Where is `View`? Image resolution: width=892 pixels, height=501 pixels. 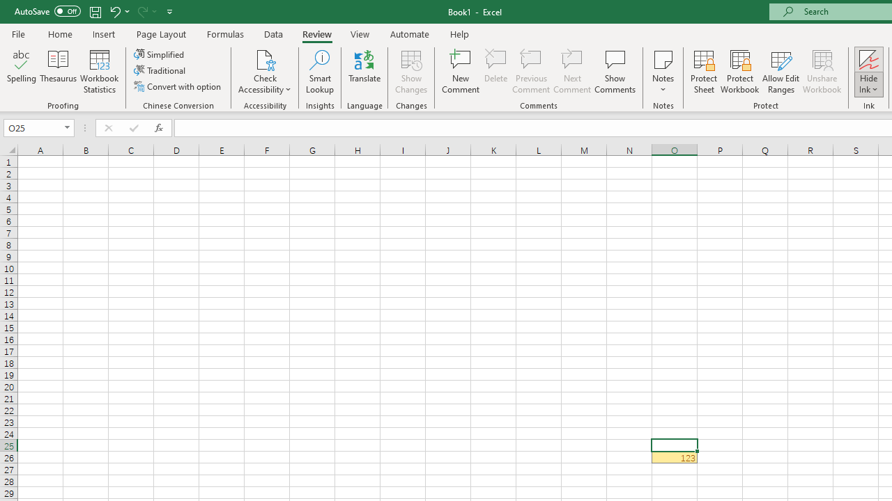 View is located at coordinates (360, 33).